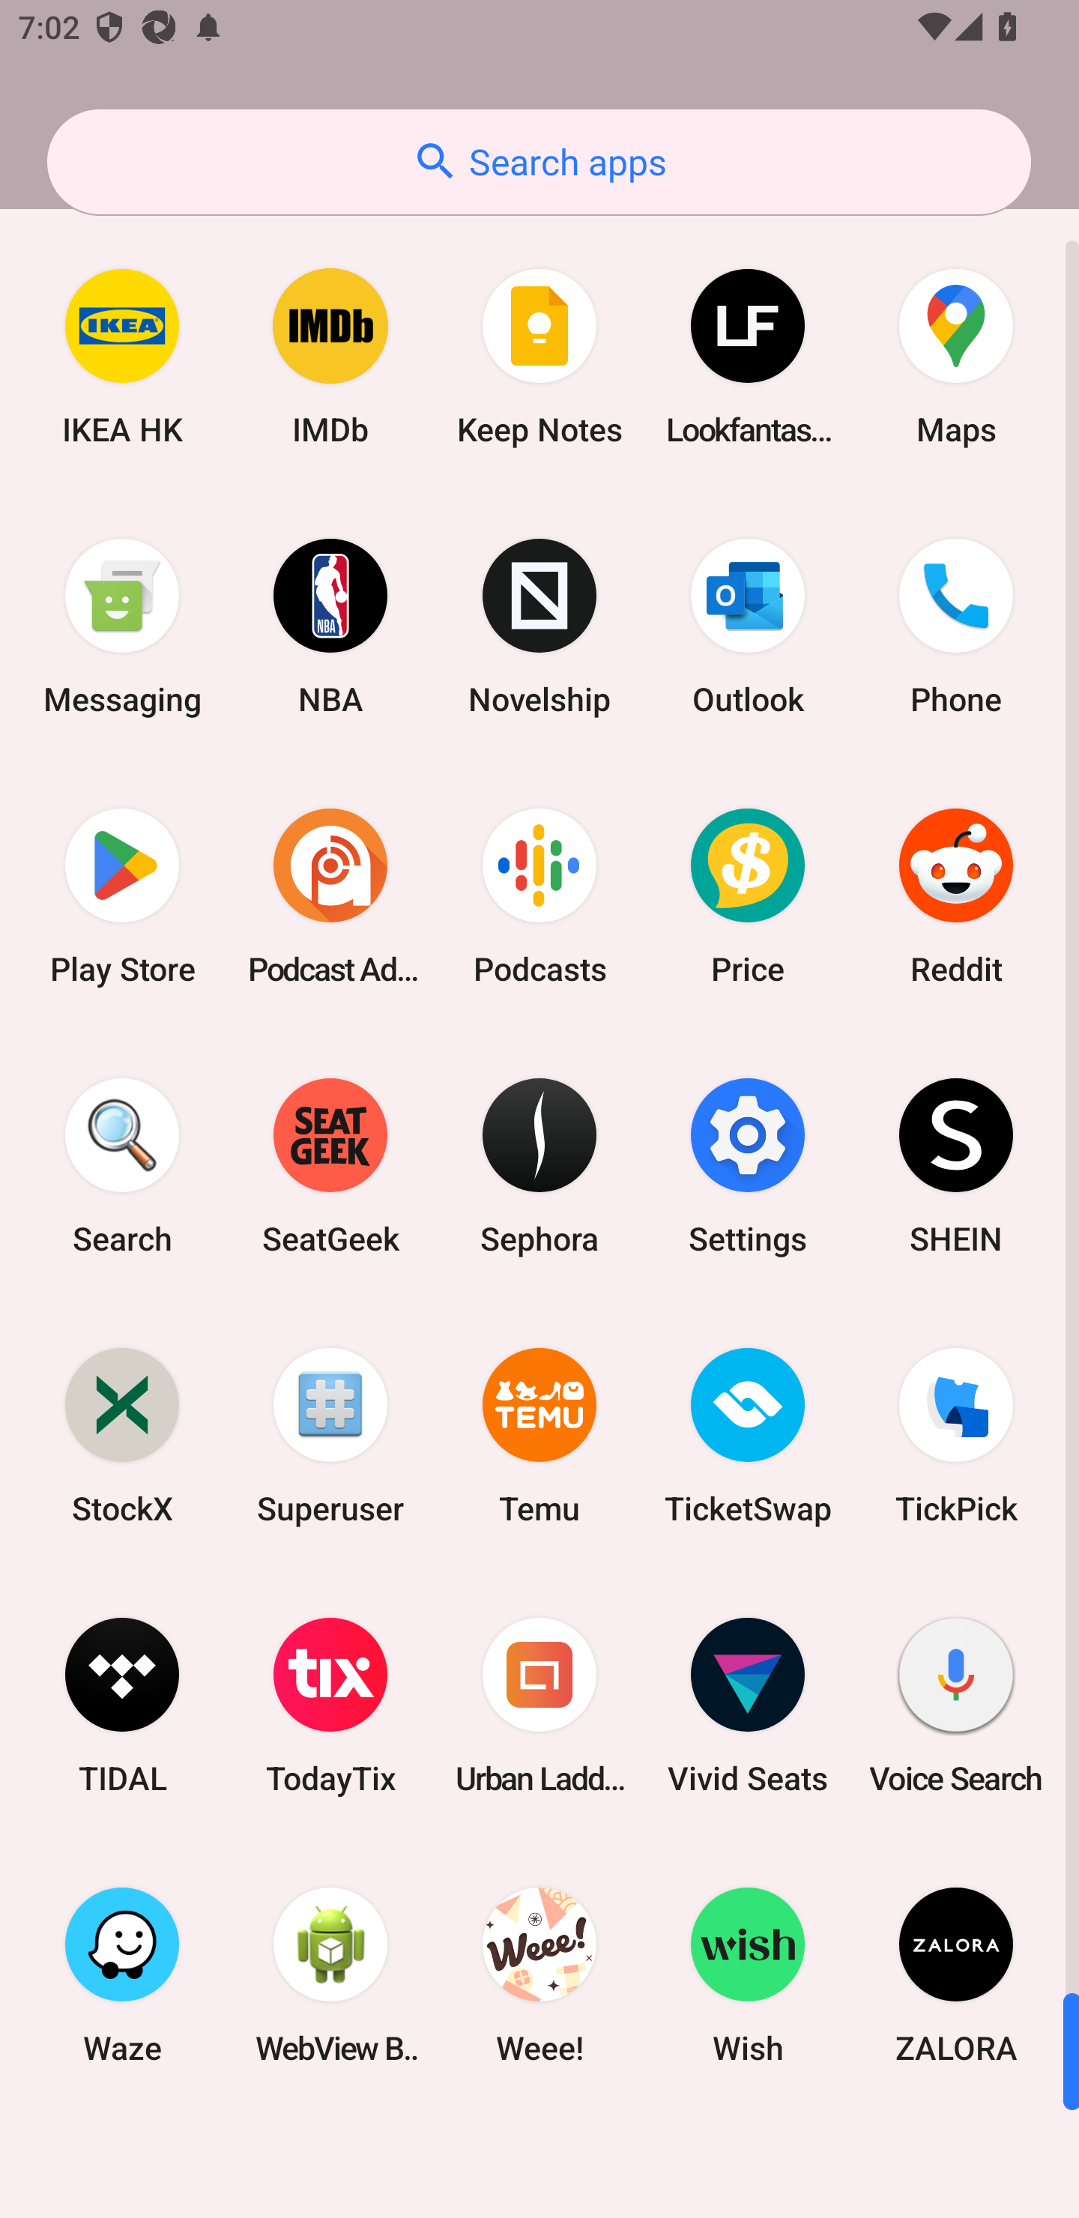 The height and width of the screenshot is (2218, 1079). Describe the element at coordinates (748, 626) in the screenshot. I see `Outlook` at that location.